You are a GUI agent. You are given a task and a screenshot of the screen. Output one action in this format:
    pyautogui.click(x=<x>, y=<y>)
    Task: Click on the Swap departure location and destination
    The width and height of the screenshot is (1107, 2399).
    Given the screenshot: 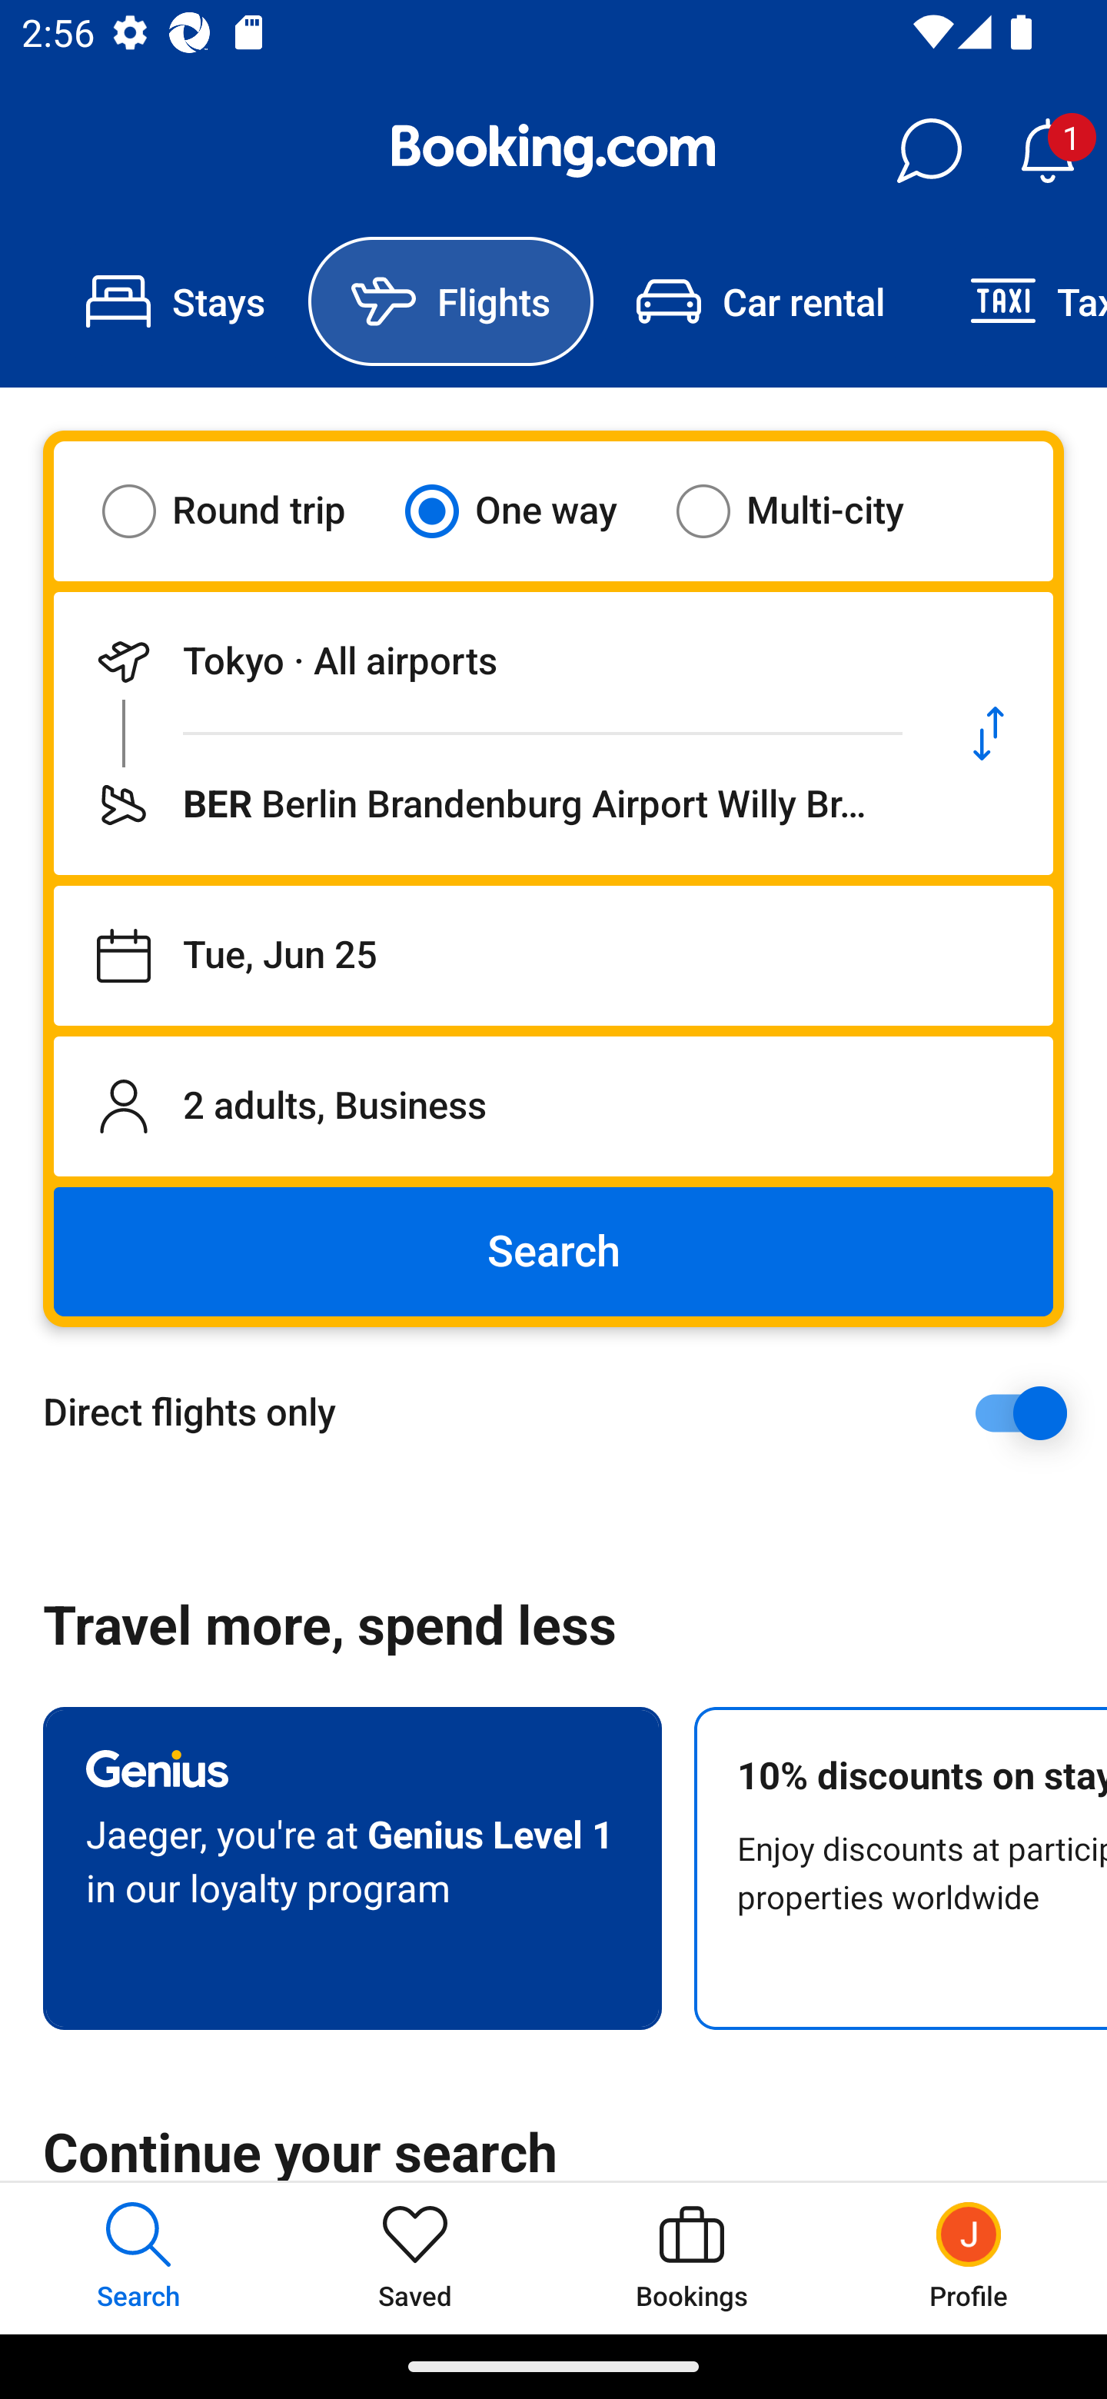 What is the action you would take?
    pyautogui.click(x=989, y=734)
    